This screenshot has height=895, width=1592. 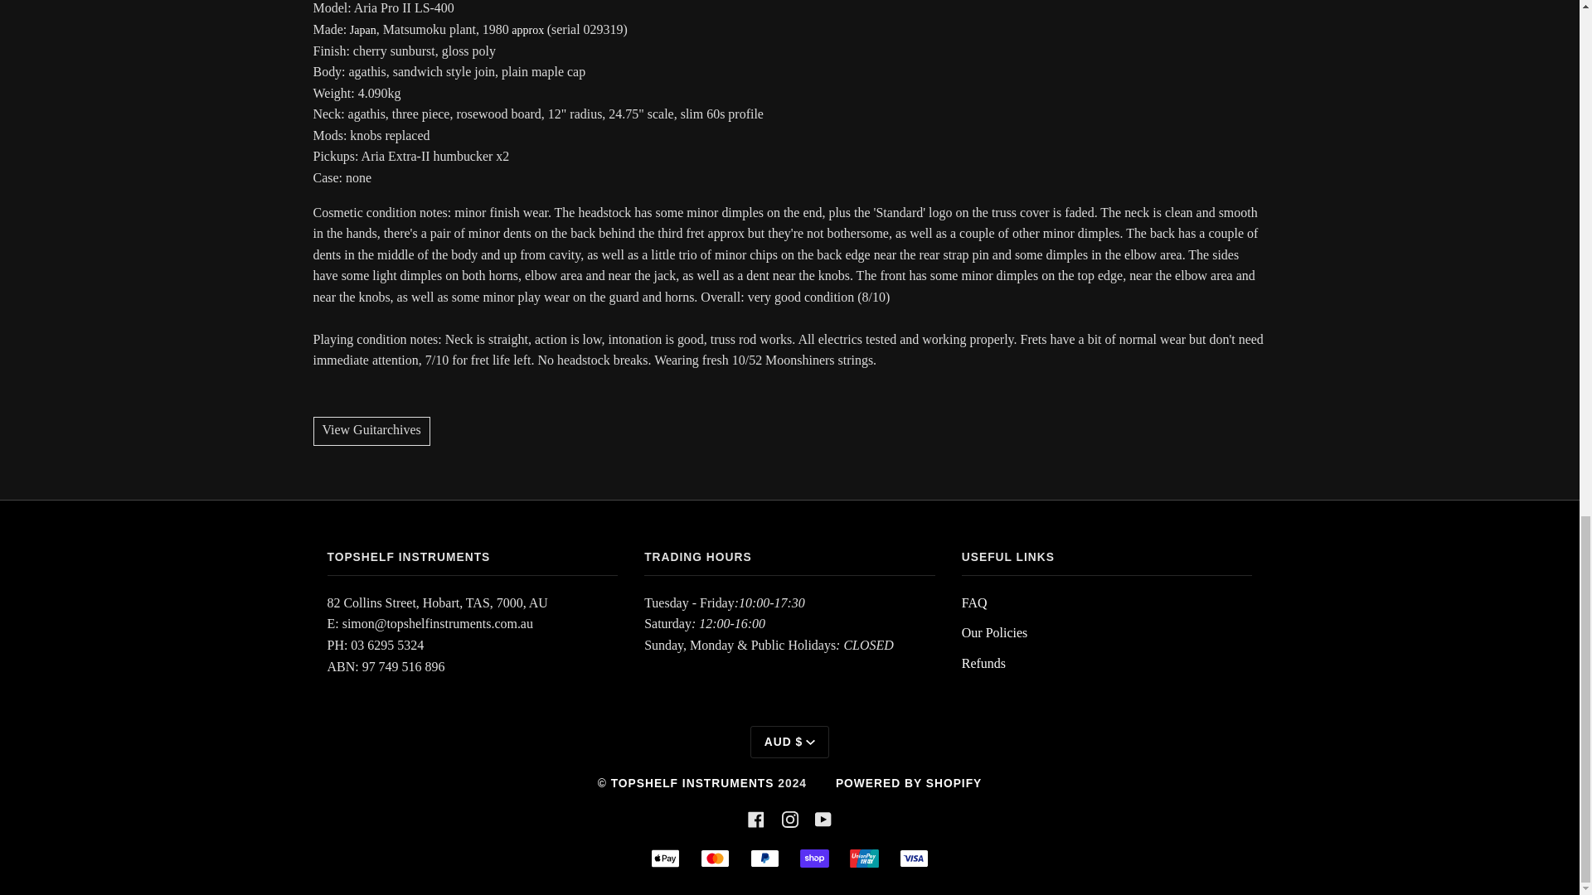 What do you see at coordinates (789, 817) in the screenshot?
I see `Instagram` at bounding box center [789, 817].